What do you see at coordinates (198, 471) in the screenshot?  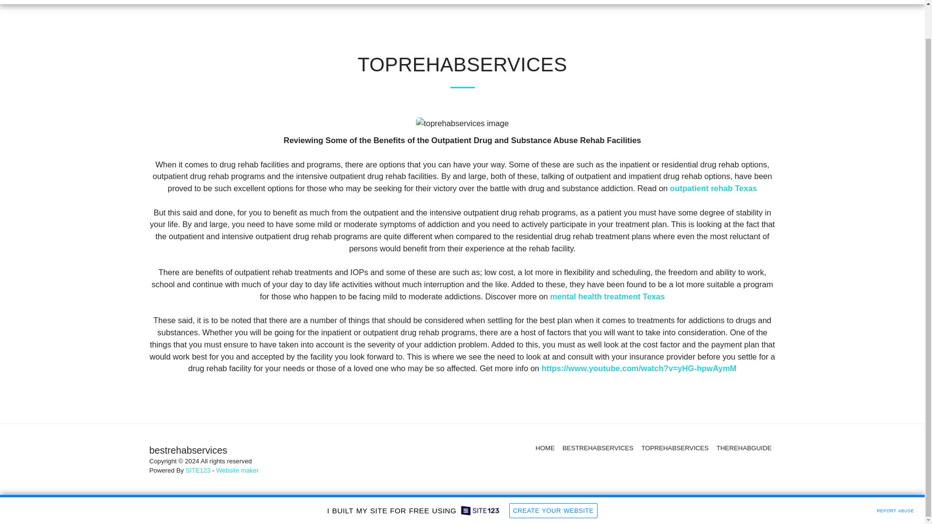 I see `SITE123` at bounding box center [198, 471].